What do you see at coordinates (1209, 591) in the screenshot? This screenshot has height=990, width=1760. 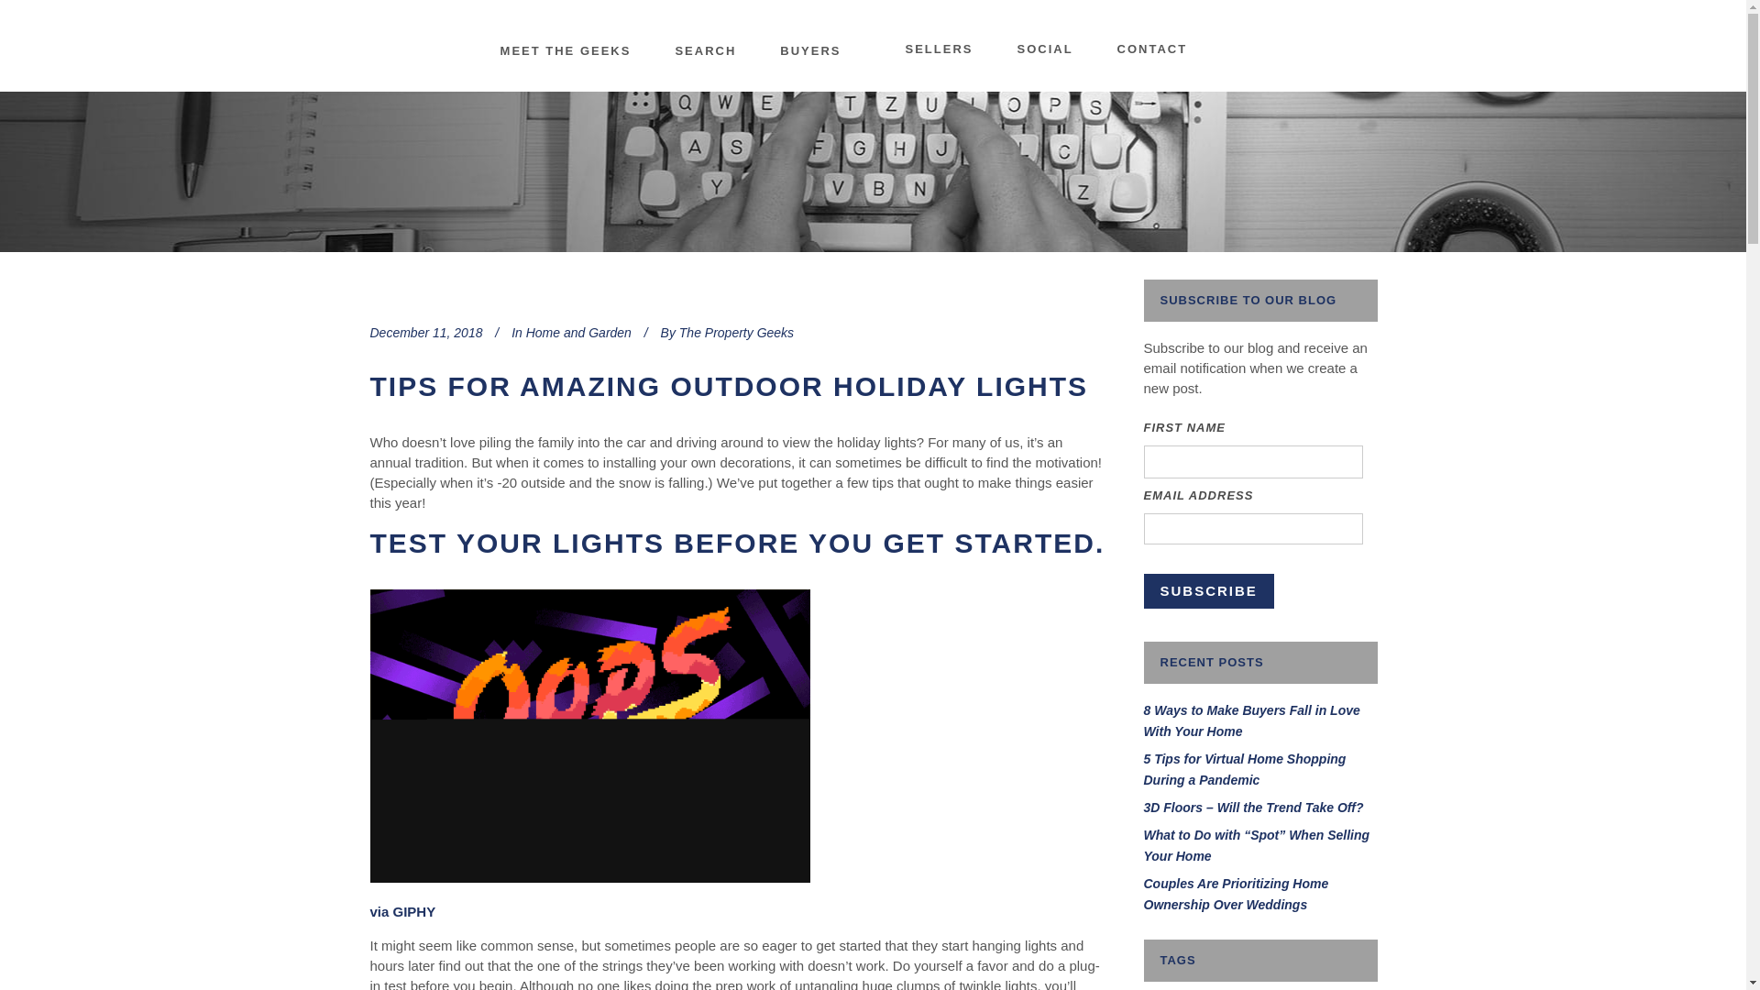 I see `Subscribe` at bounding box center [1209, 591].